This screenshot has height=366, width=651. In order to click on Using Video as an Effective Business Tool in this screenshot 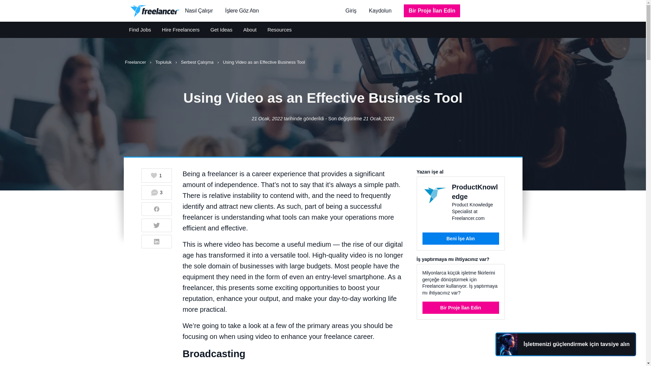, I will do `click(263, 62)`.